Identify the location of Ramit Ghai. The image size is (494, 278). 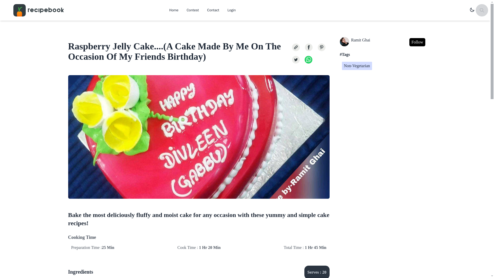
(355, 42).